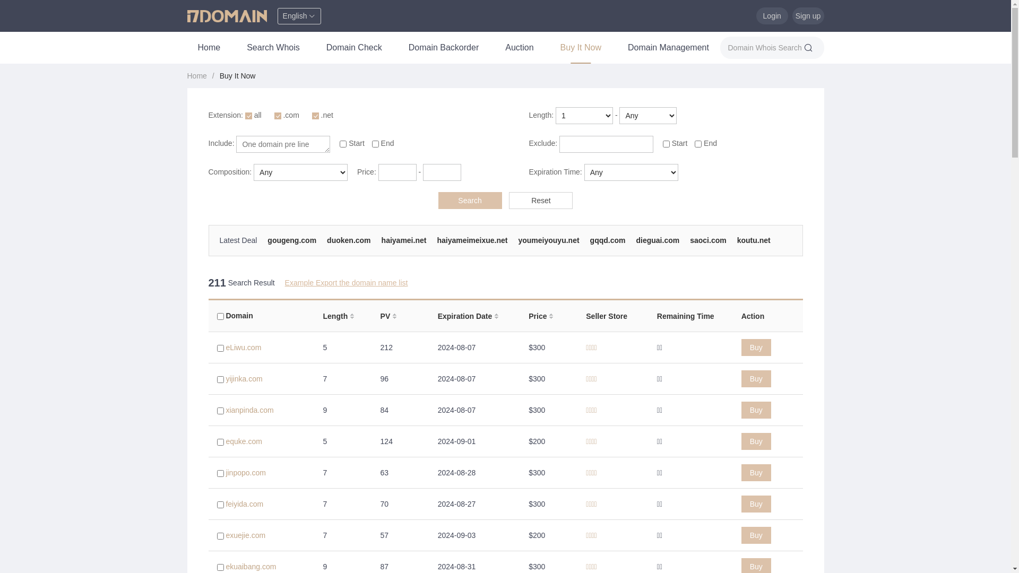 This screenshot has width=1019, height=573. What do you see at coordinates (756, 441) in the screenshot?
I see `Buy` at bounding box center [756, 441].